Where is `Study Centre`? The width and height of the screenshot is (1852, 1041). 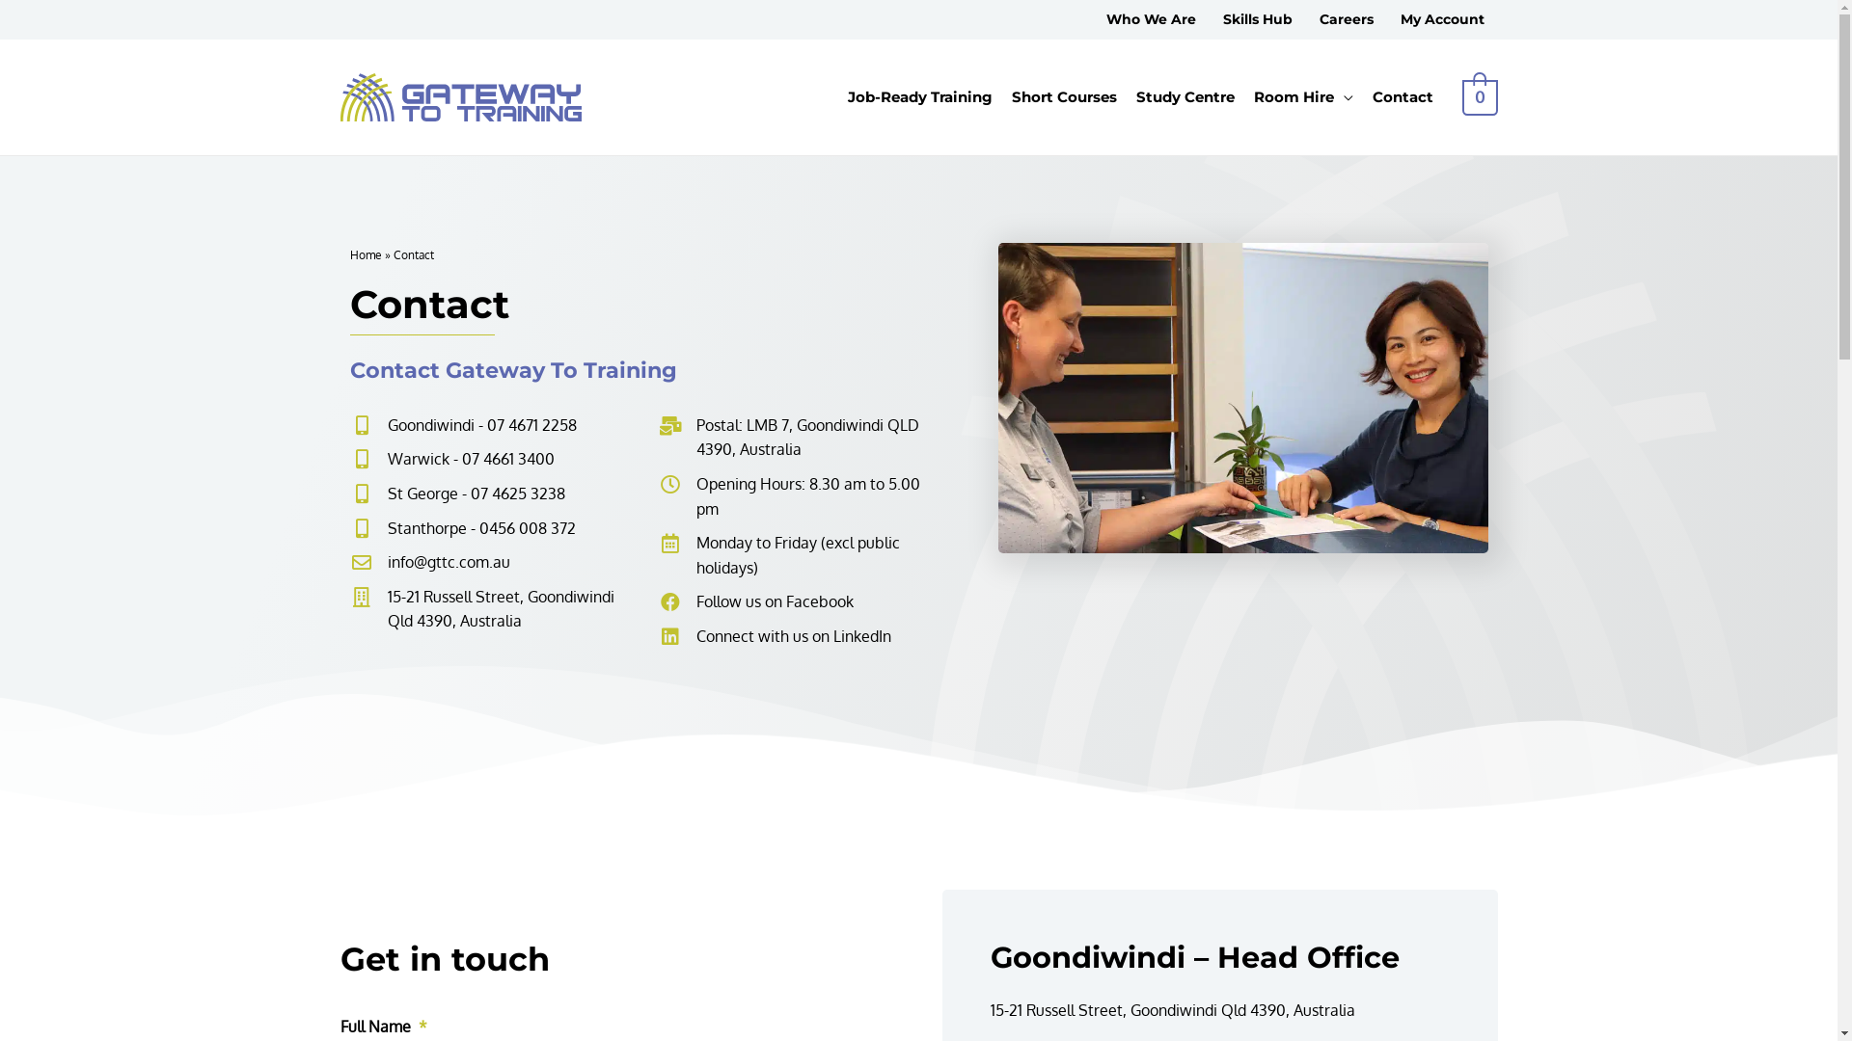
Study Centre is located at coordinates (1185, 97).